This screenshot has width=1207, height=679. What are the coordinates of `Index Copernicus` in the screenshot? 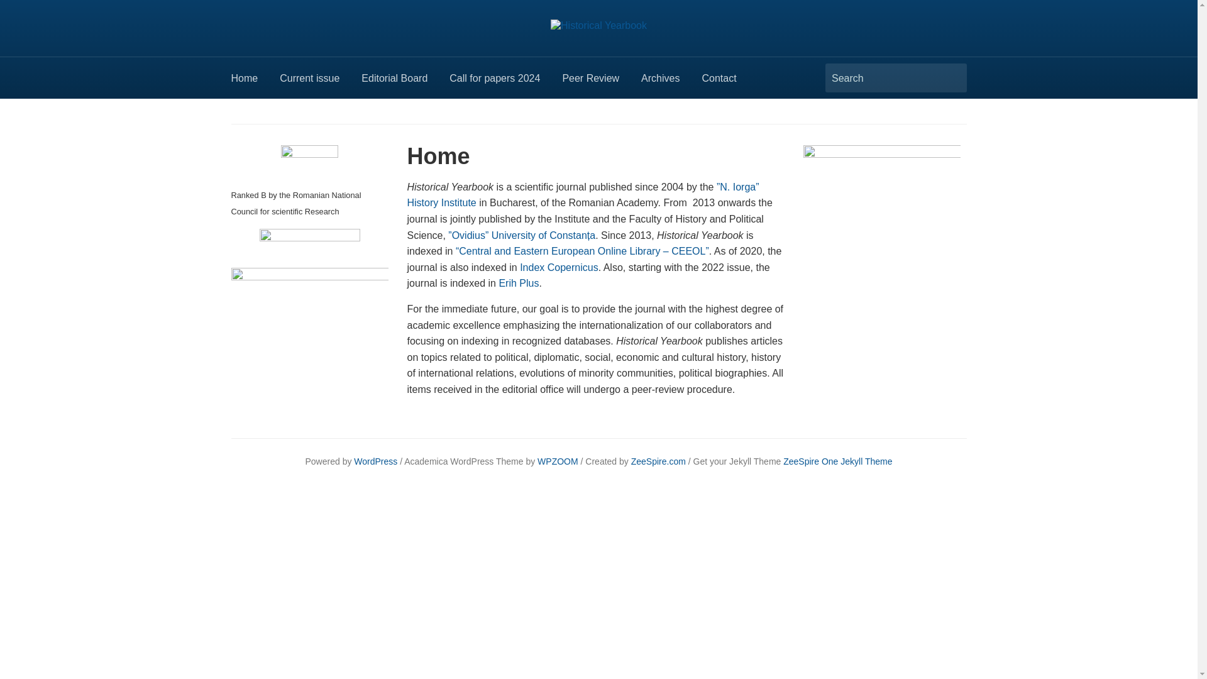 It's located at (559, 267).